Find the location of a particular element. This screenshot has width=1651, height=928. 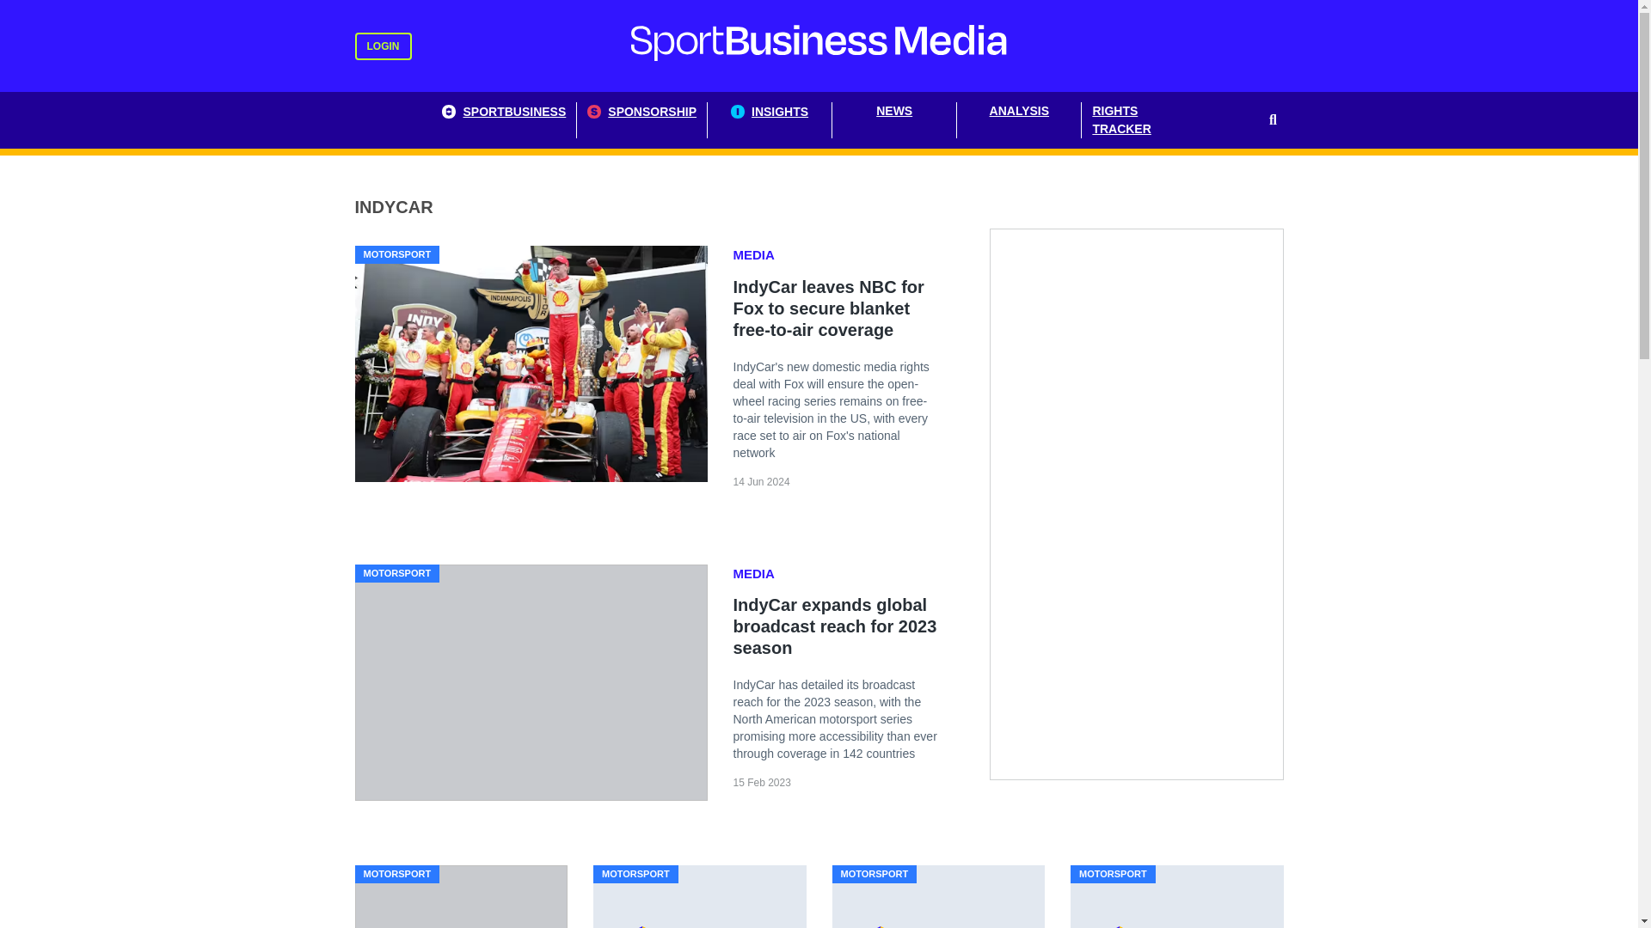

ANALYSIS is located at coordinates (1020, 119).